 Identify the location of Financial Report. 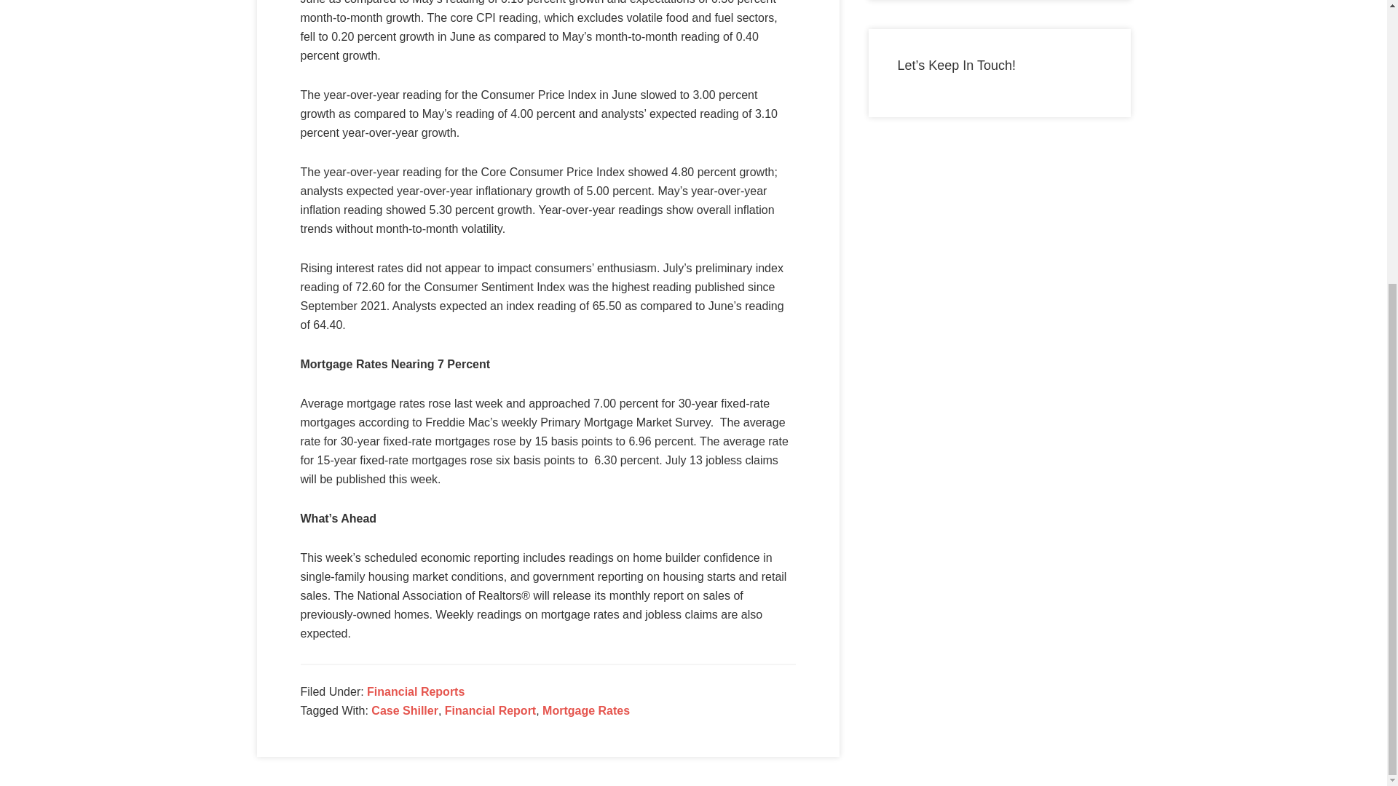
(489, 710).